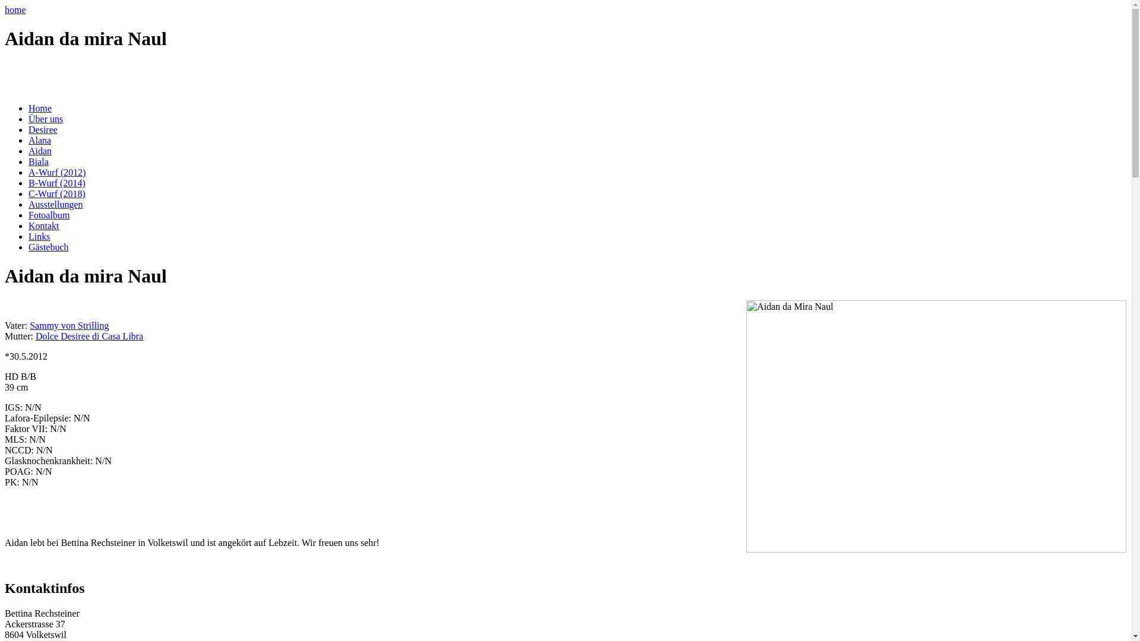 Image resolution: width=1140 pixels, height=641 pixels. I want to click on A-Wurf (2012), so click(57, 172).